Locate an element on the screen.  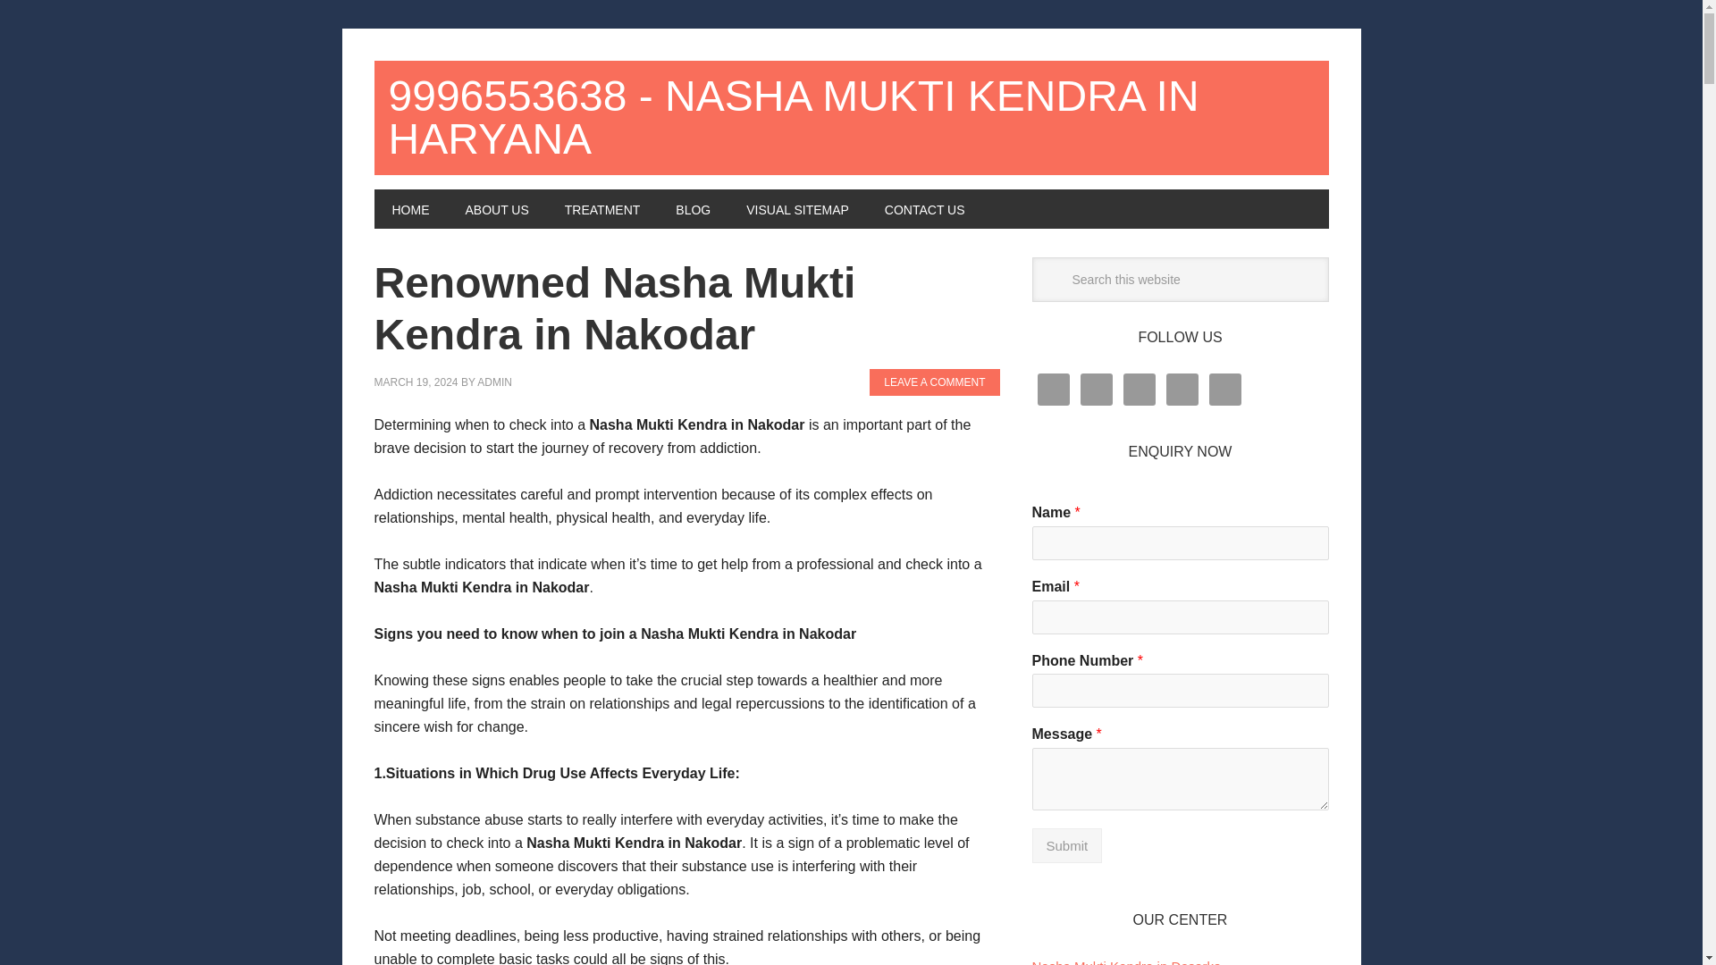
LEAVE A COMMENT is located at coordinates (934, 382).